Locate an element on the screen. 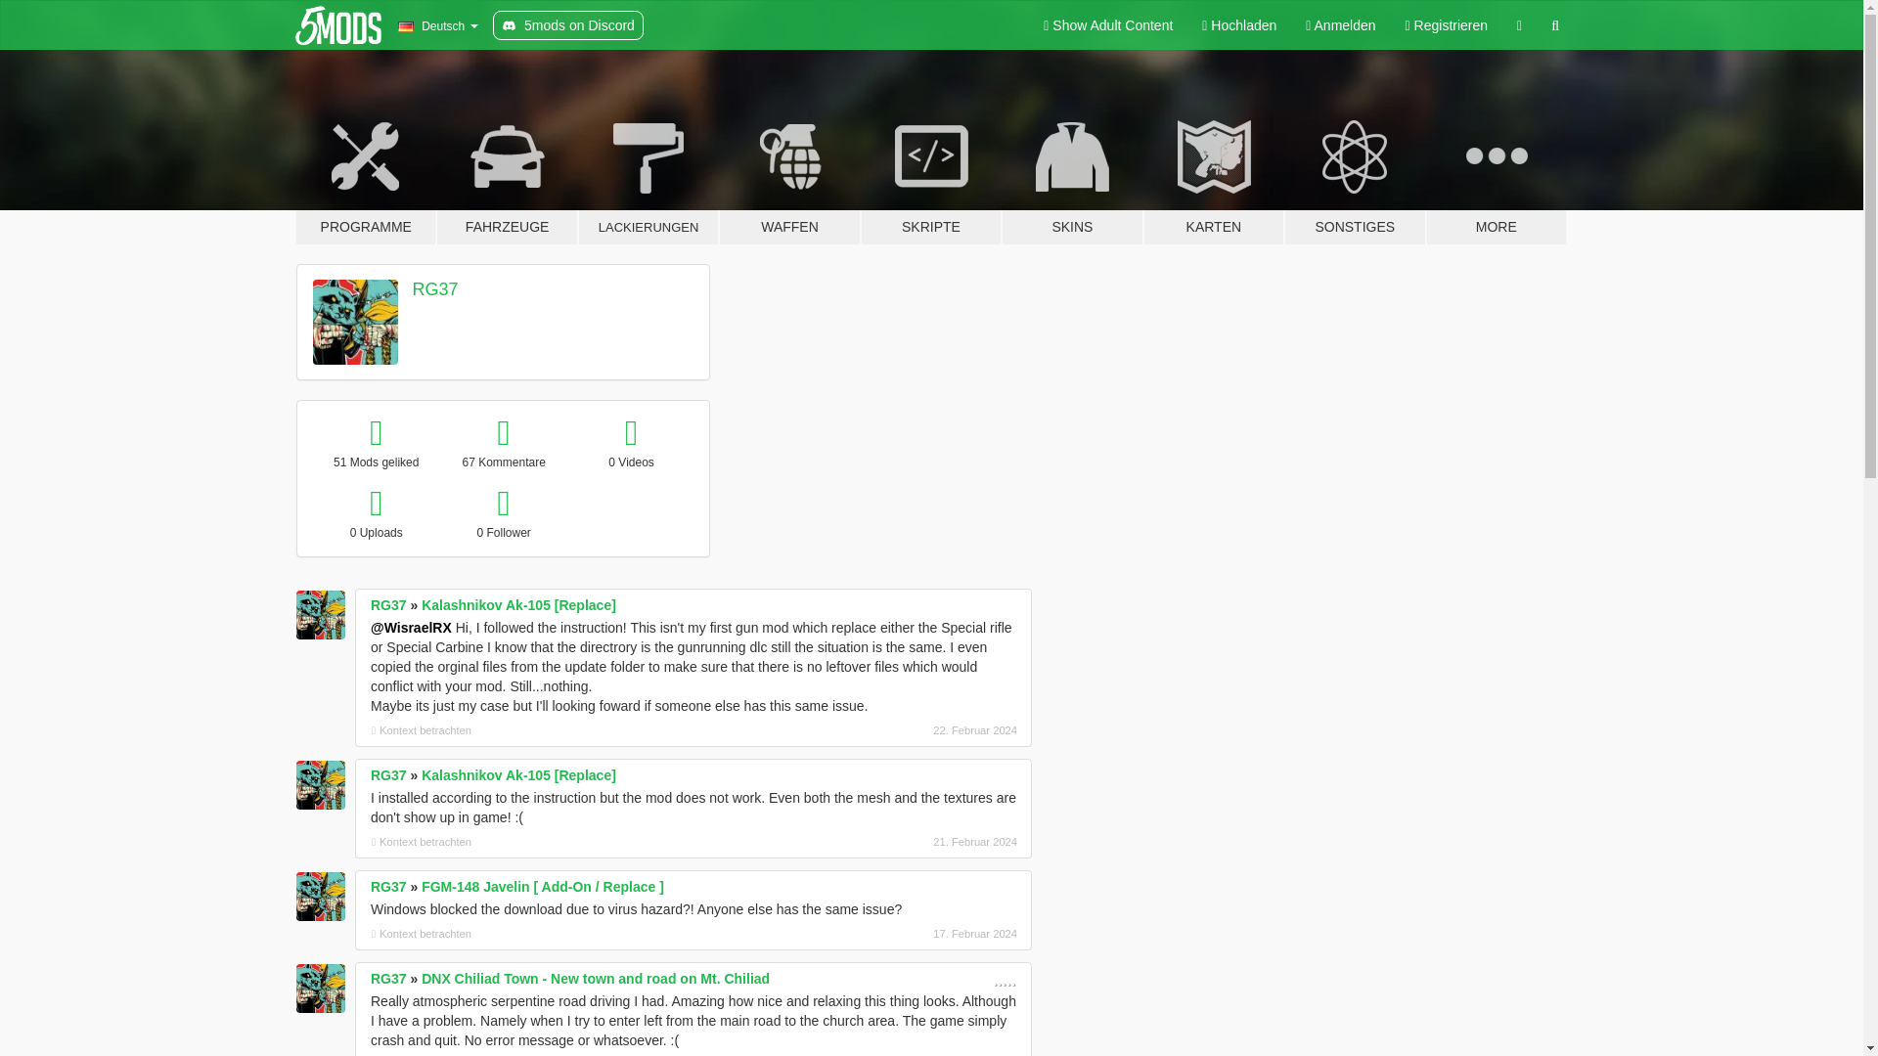 The height and width of the screenshot is (1056, 1878). Anmelden is located at coordinates (1340, 25).